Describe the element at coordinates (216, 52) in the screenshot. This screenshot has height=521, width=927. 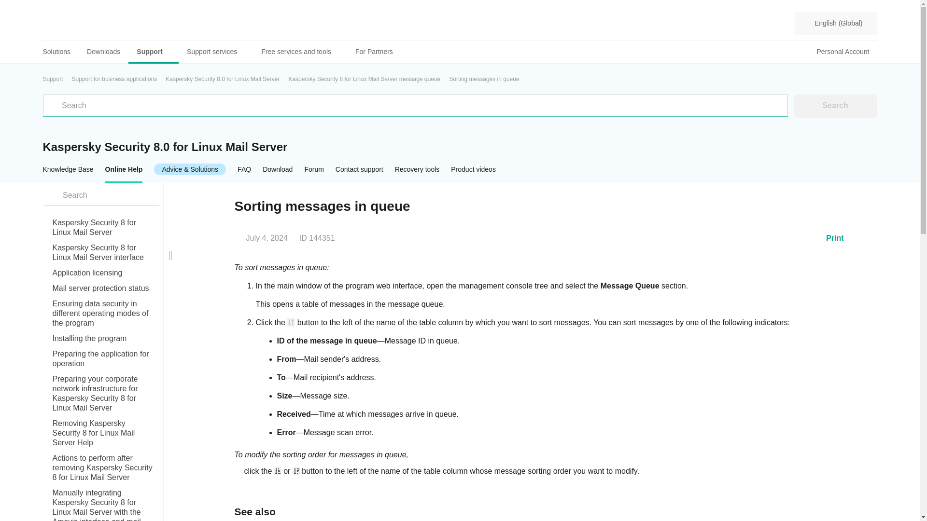
I see `Support services` at that location.